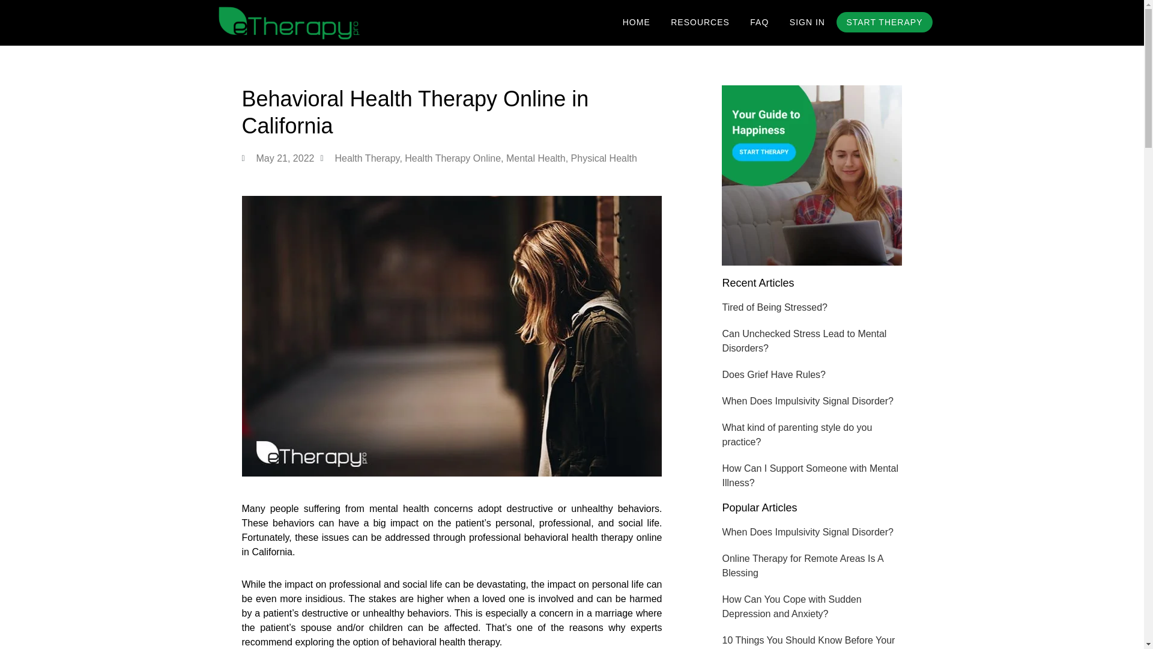  Describe the element at coordinates (700, 23) in the screenshot. I see `RESOURCES` at that location.